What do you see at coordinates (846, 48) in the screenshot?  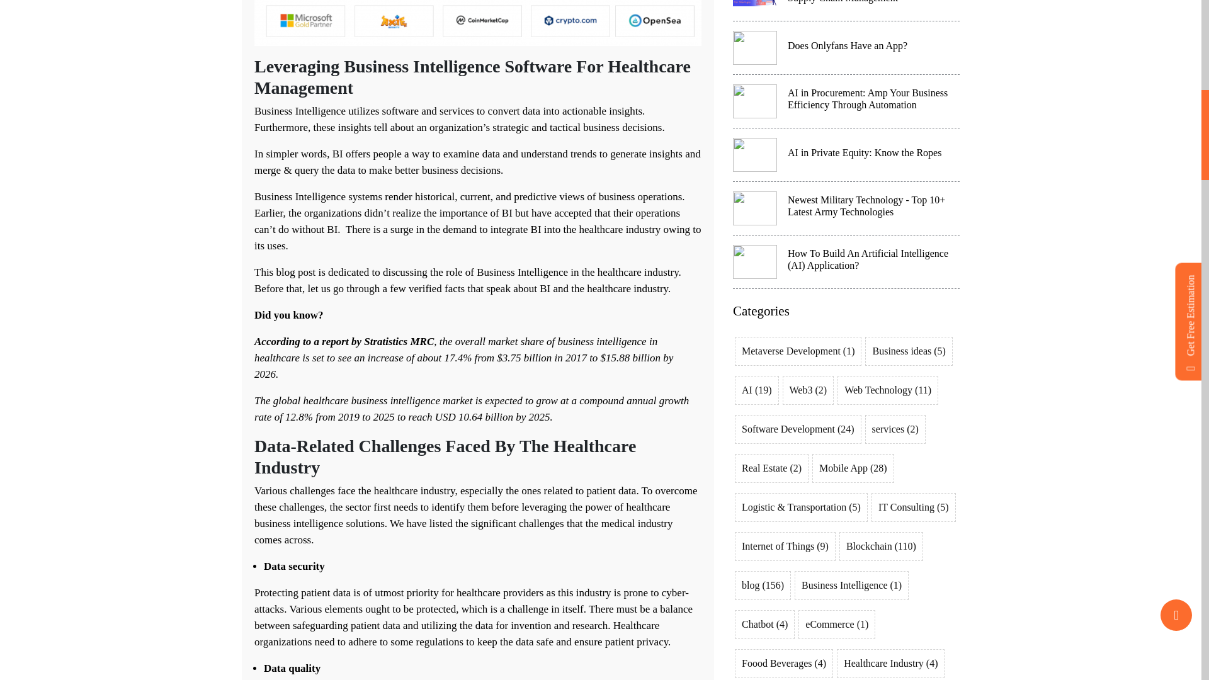 I see `Does Onlyfans Have an App?` at bounding box center [846, 48].